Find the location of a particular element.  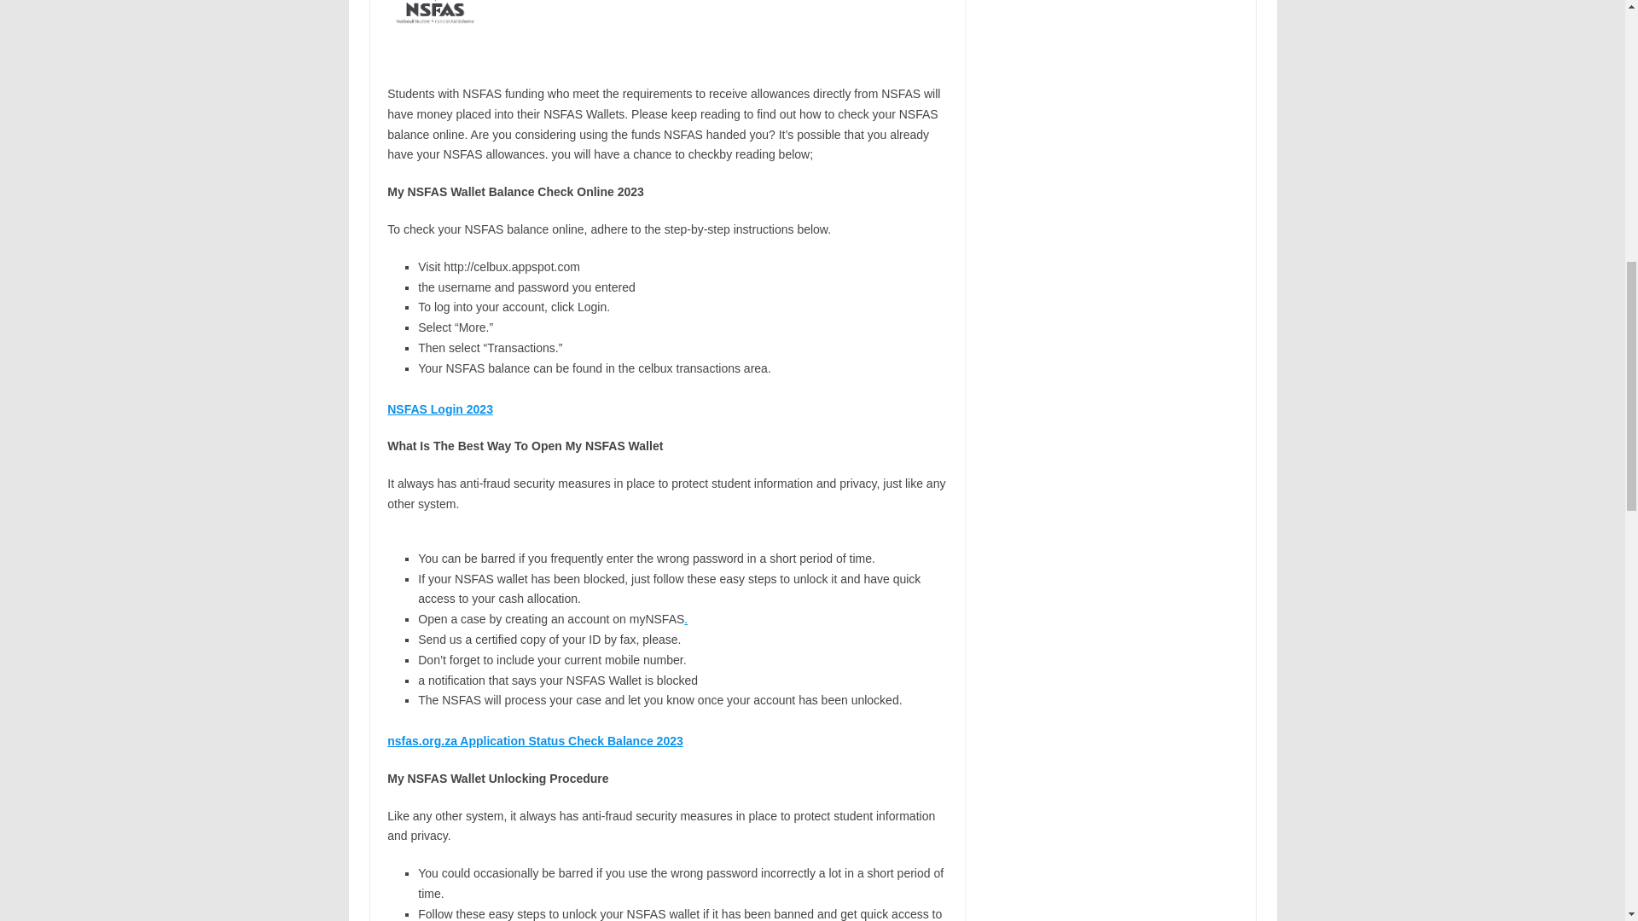

NSFAS Login 2023 is located at coordinates (439, 409).